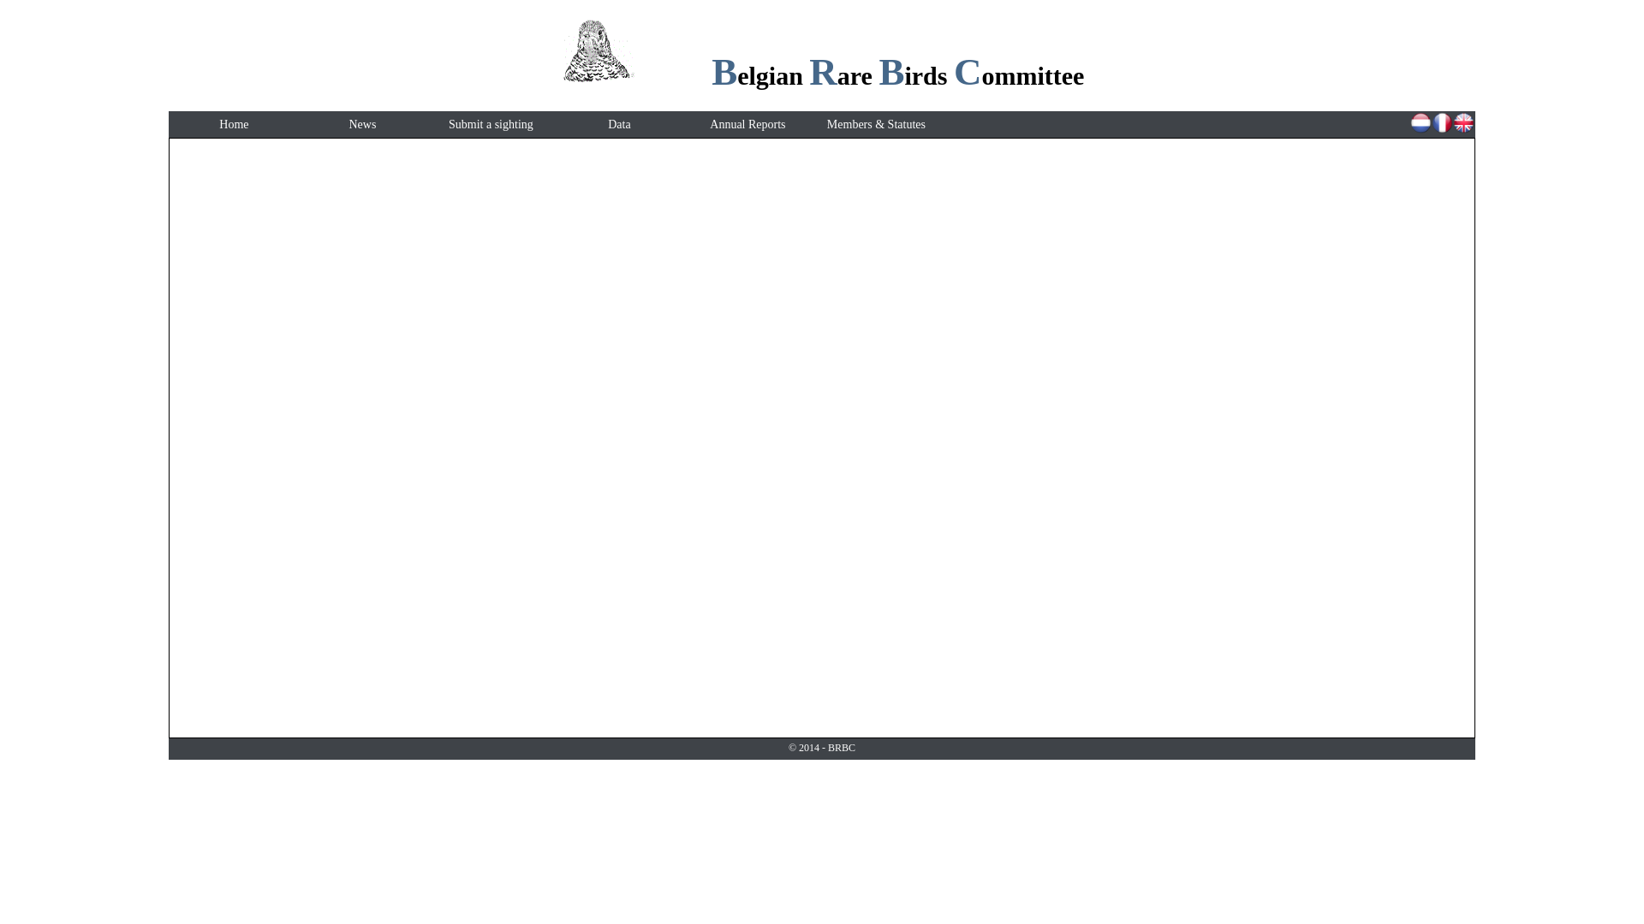 This screenshot has height=924, width=1644. I want to click on Annual Reports, so click(748, 125).